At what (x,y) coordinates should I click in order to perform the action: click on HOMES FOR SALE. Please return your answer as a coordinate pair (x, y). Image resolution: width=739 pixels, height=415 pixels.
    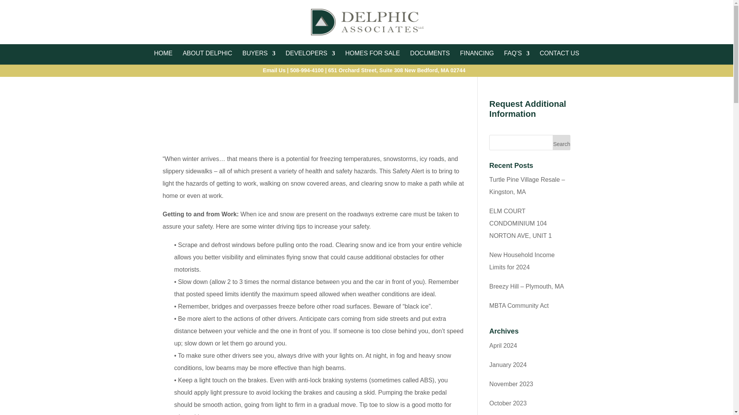
    Looking at the image, I should click on (372, 53).